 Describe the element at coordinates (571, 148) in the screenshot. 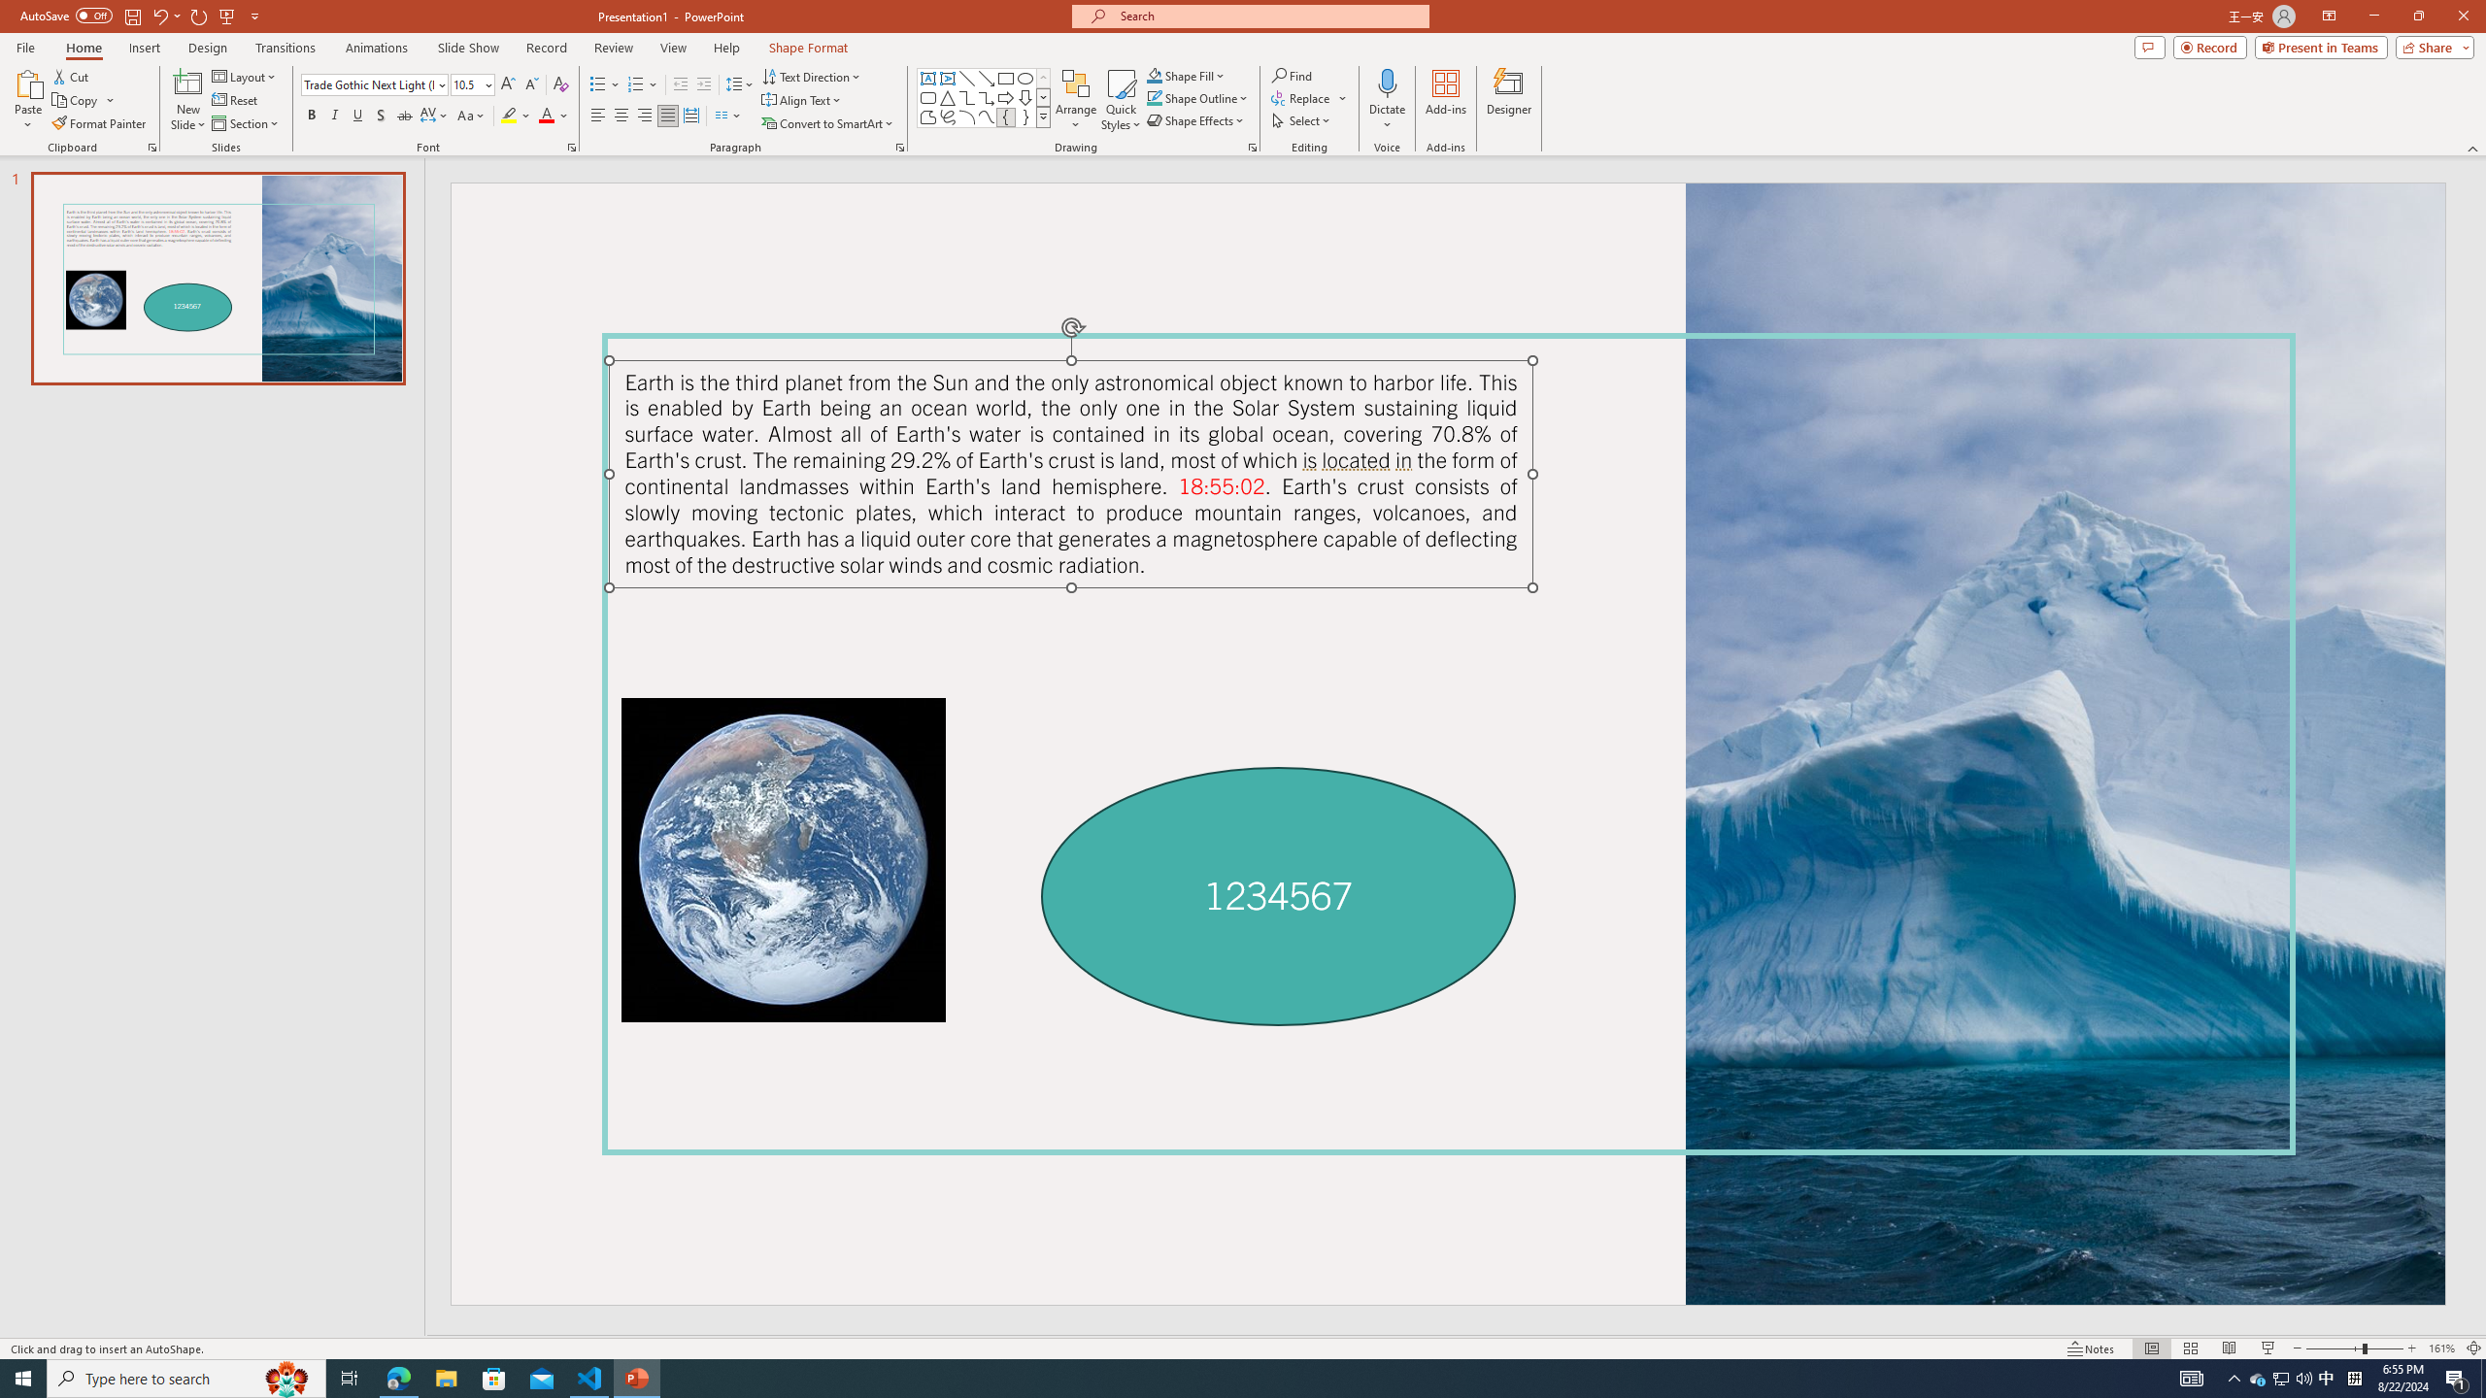

I see `Font...` at that location.